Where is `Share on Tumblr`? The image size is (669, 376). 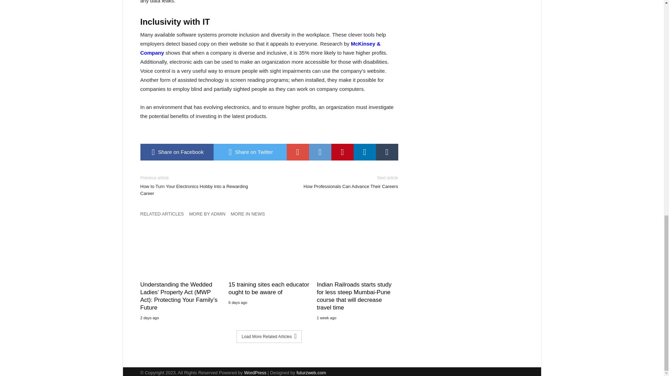
Share on Tumblr is located at coordinates (342, 152).